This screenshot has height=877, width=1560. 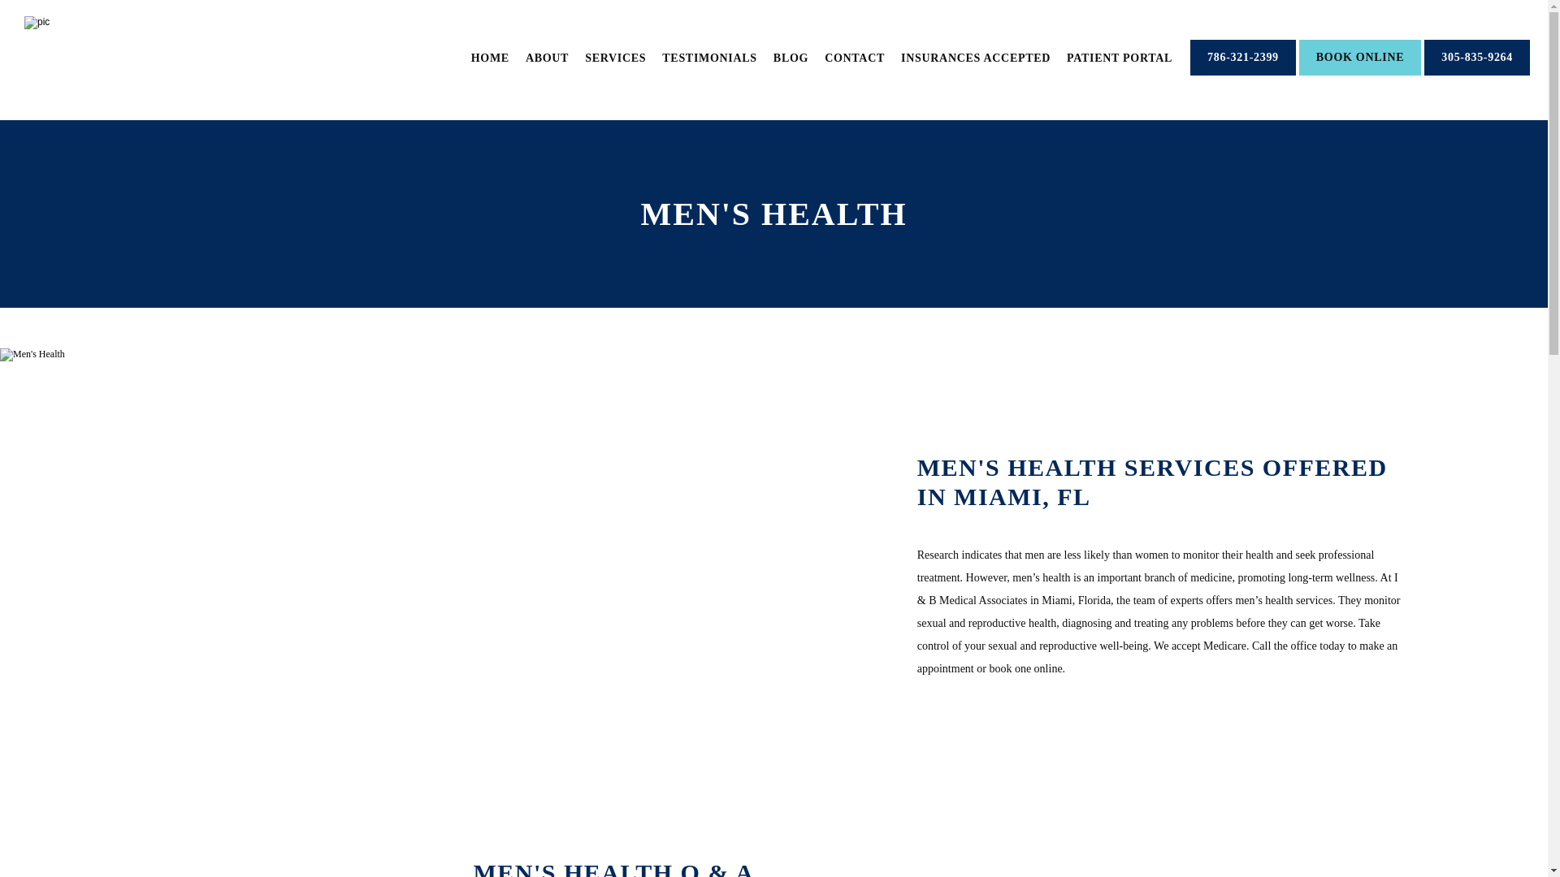 What do you see at coordinates (708, 57) in the screenshot?
I see `TESTIMONIALS` at bounding box center [708, 57].